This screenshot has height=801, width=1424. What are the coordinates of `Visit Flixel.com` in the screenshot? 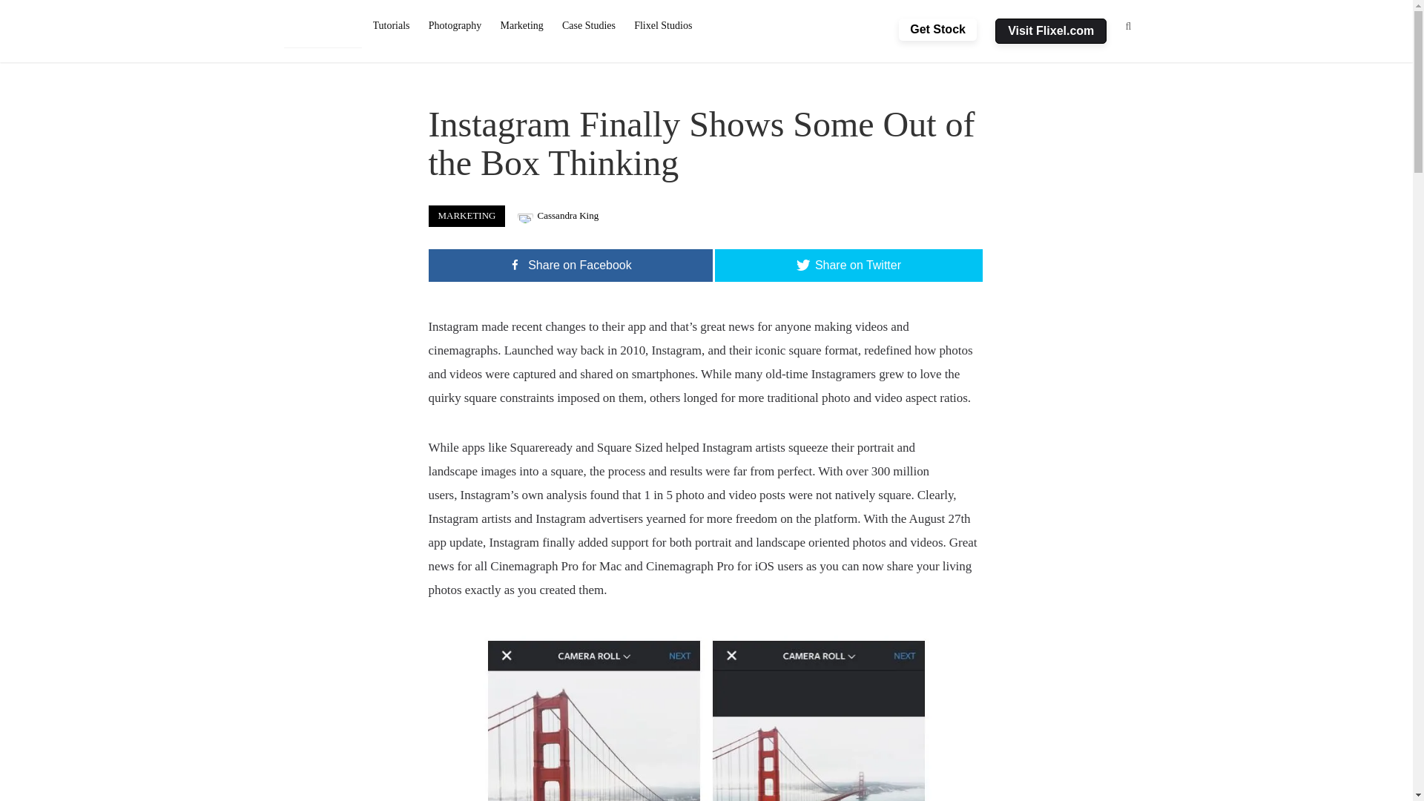 It's located at (1050, 31).